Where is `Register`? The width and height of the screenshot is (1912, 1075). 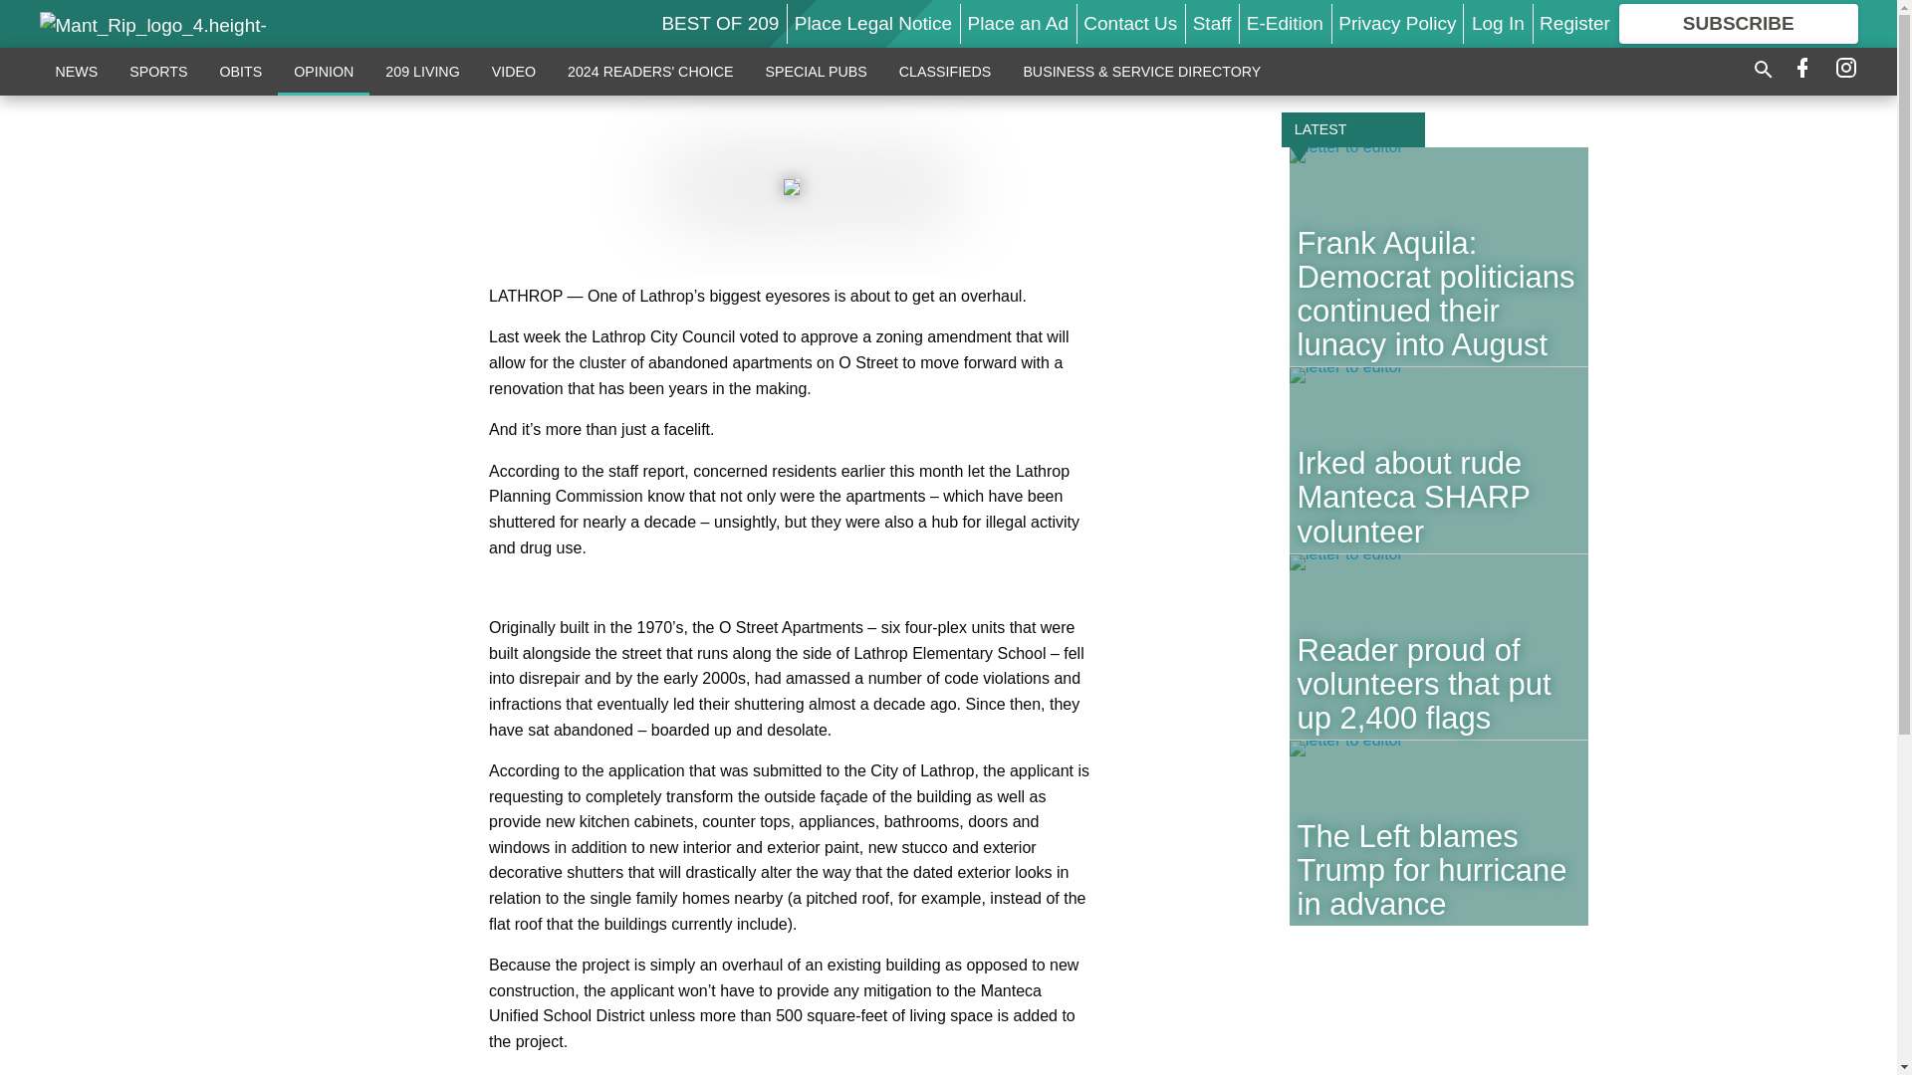 Register is located at coordinates (1573, 23).